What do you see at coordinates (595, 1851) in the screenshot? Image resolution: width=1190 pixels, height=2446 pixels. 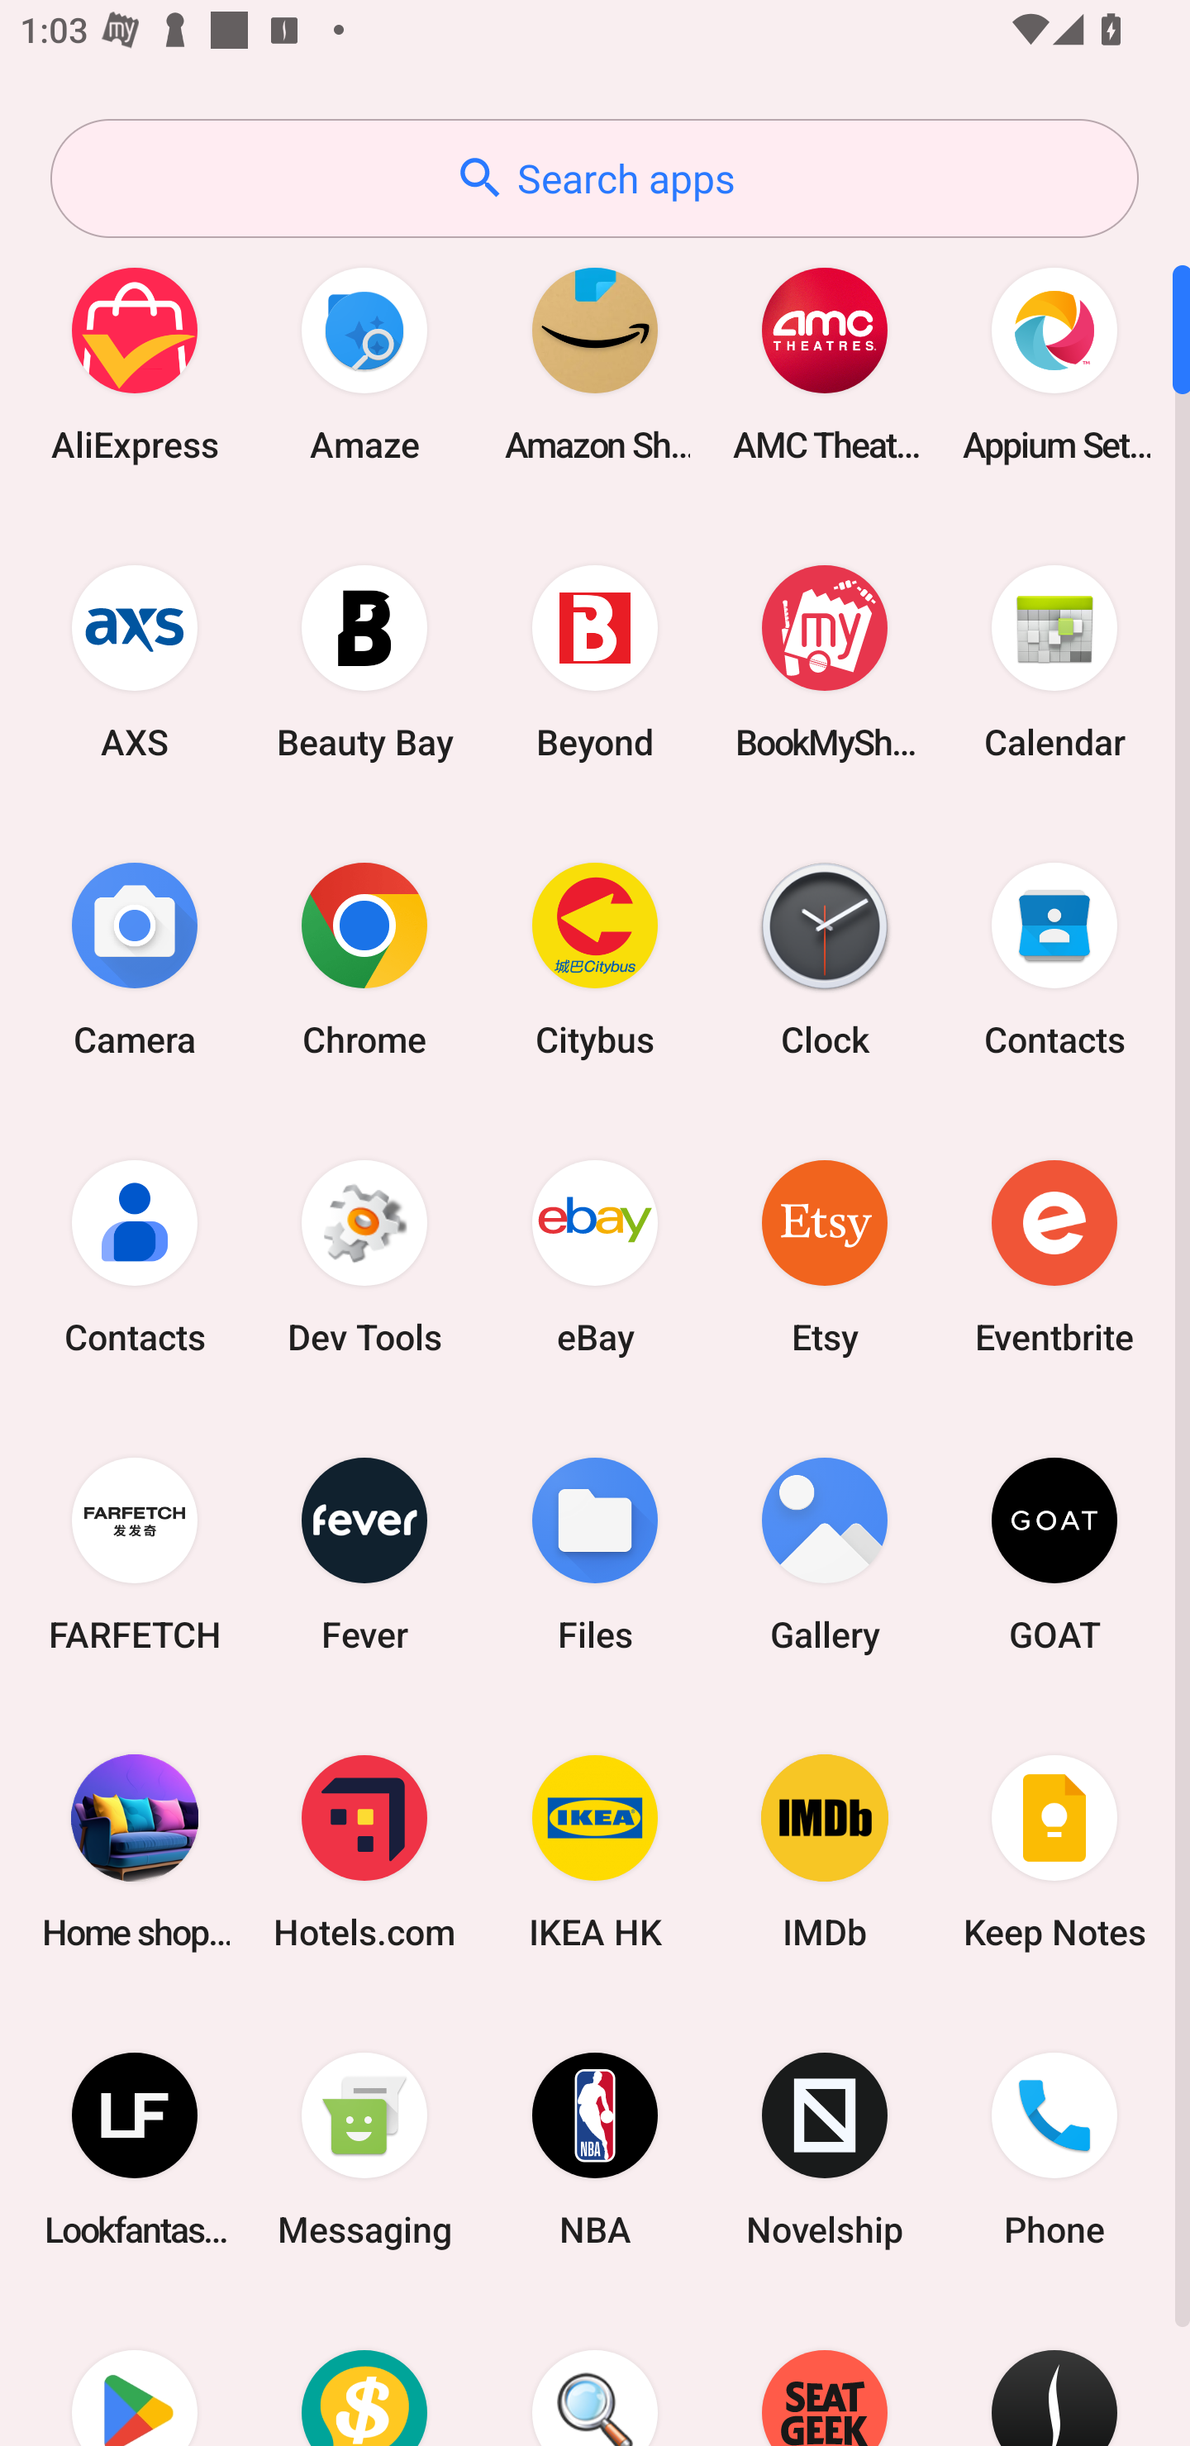 I see `IKEA HK` at bounding box center [595, 1851].